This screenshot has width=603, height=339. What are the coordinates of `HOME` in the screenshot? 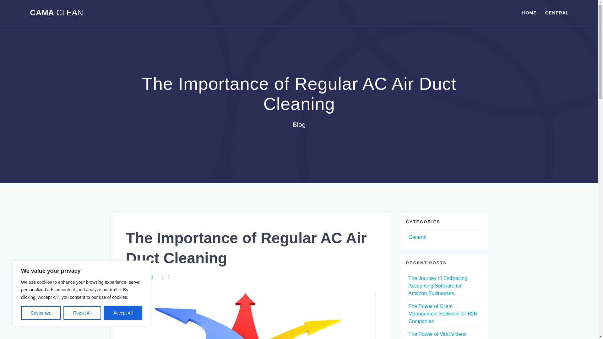 It's located at (529, 13).